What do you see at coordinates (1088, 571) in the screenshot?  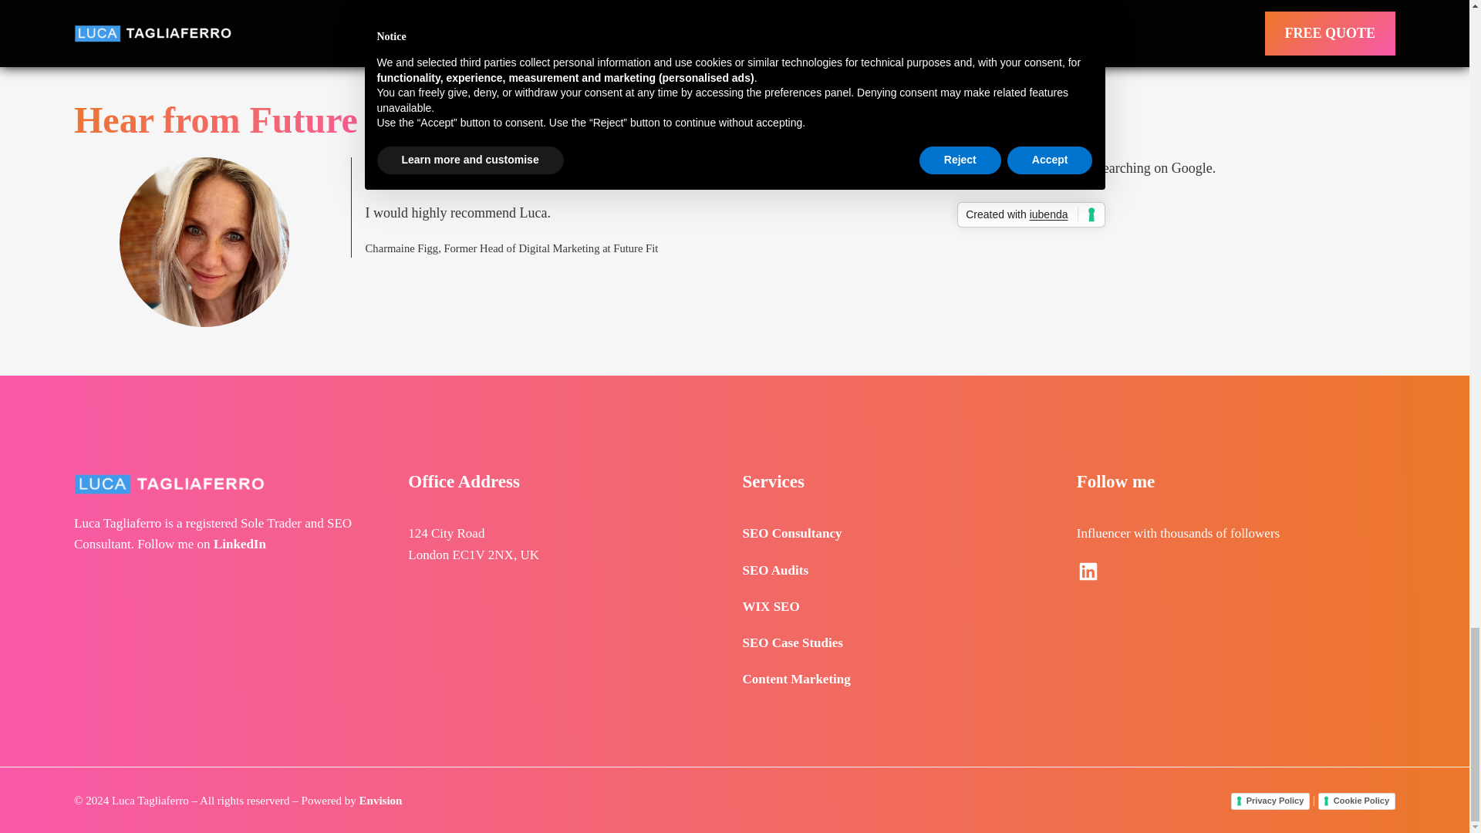 I see `LinkedIn` at bounding box center [1088, 571].